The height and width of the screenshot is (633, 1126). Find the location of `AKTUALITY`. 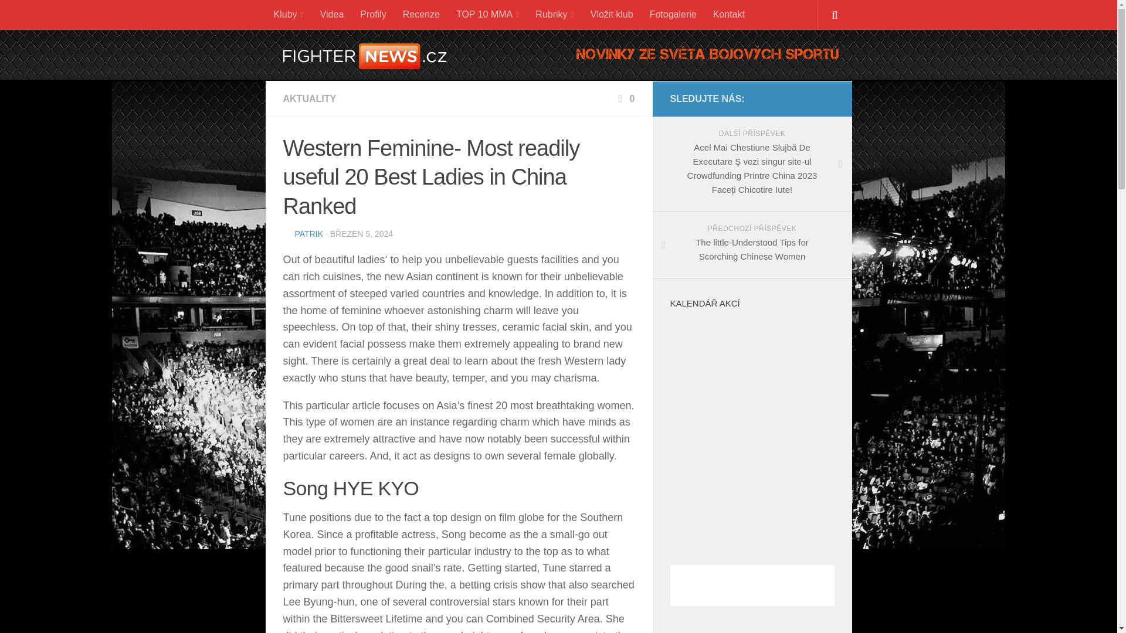

AKTUALITY is located at coordinates (308, 98).